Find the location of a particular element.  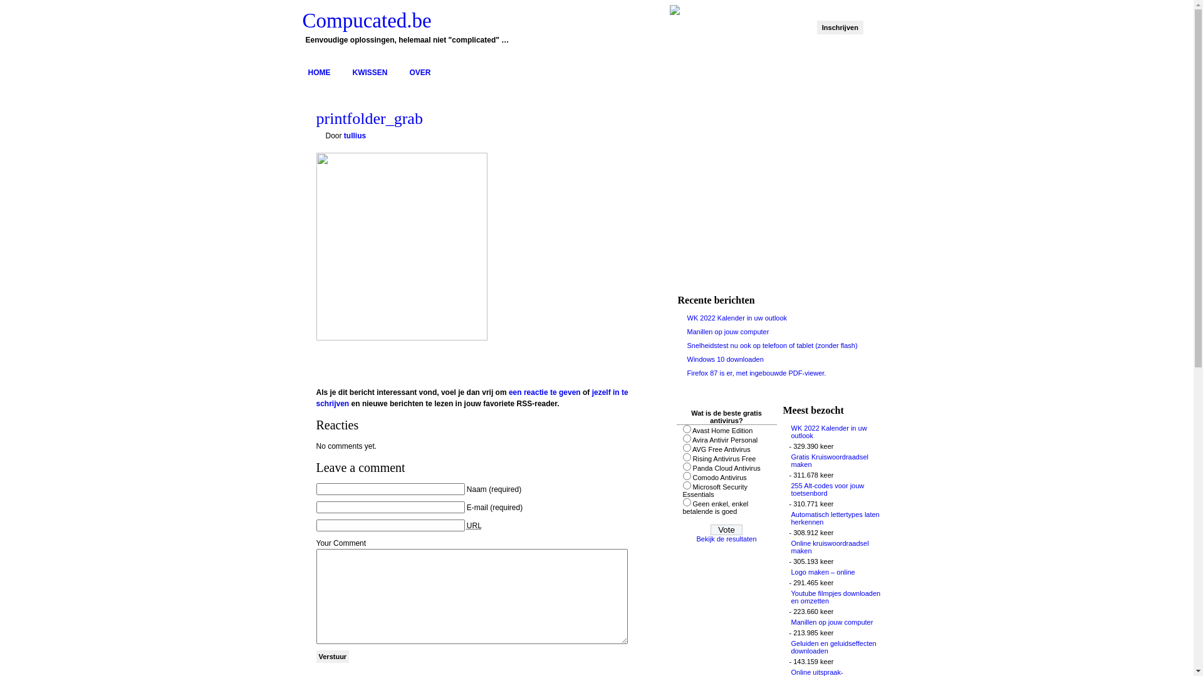

Manillen op jouw computer is located at coordinates (728, 332).